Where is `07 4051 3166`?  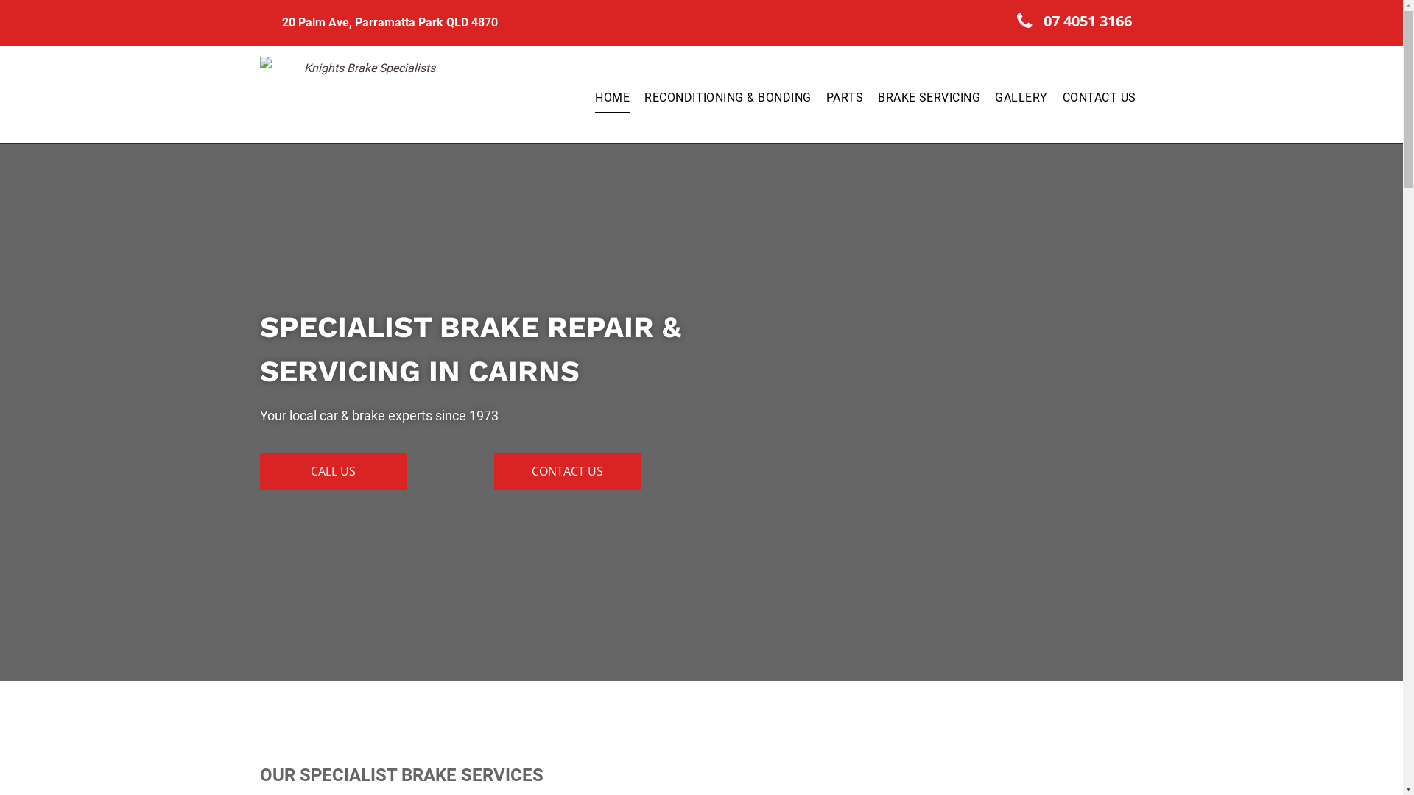 07 4051 3166 is located at coordinates (1075, 21).